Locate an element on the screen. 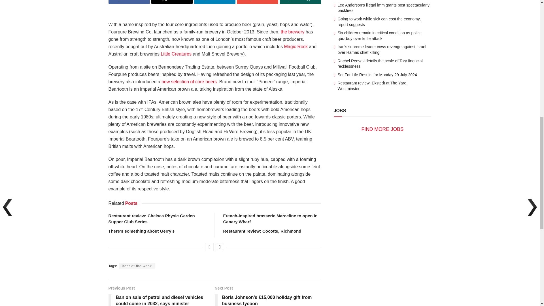 This screenshot has width=544, height=306. Next is located at coordinates (220, 247).